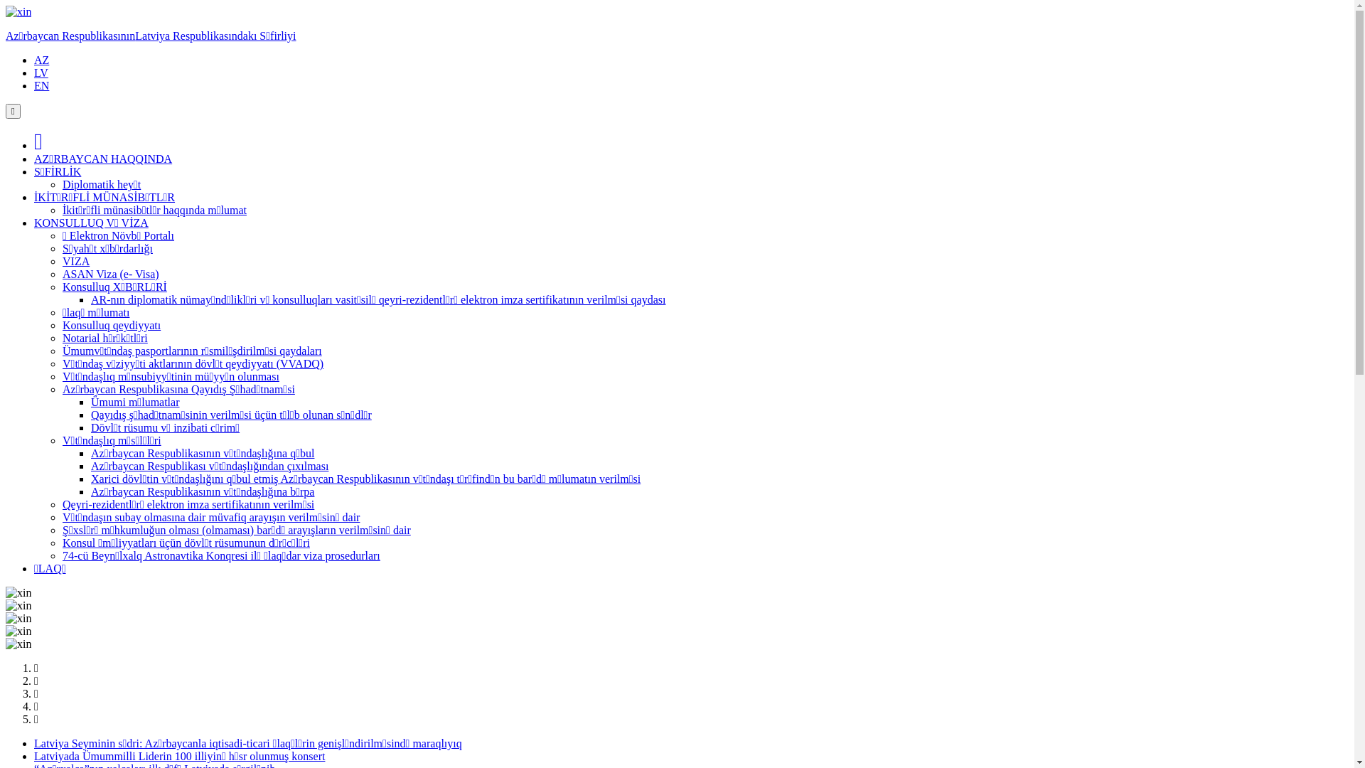 The width and height of the screenshot is (1365, 768). I want to click on ASAN Viza (e- Visa), so click(111, 274).